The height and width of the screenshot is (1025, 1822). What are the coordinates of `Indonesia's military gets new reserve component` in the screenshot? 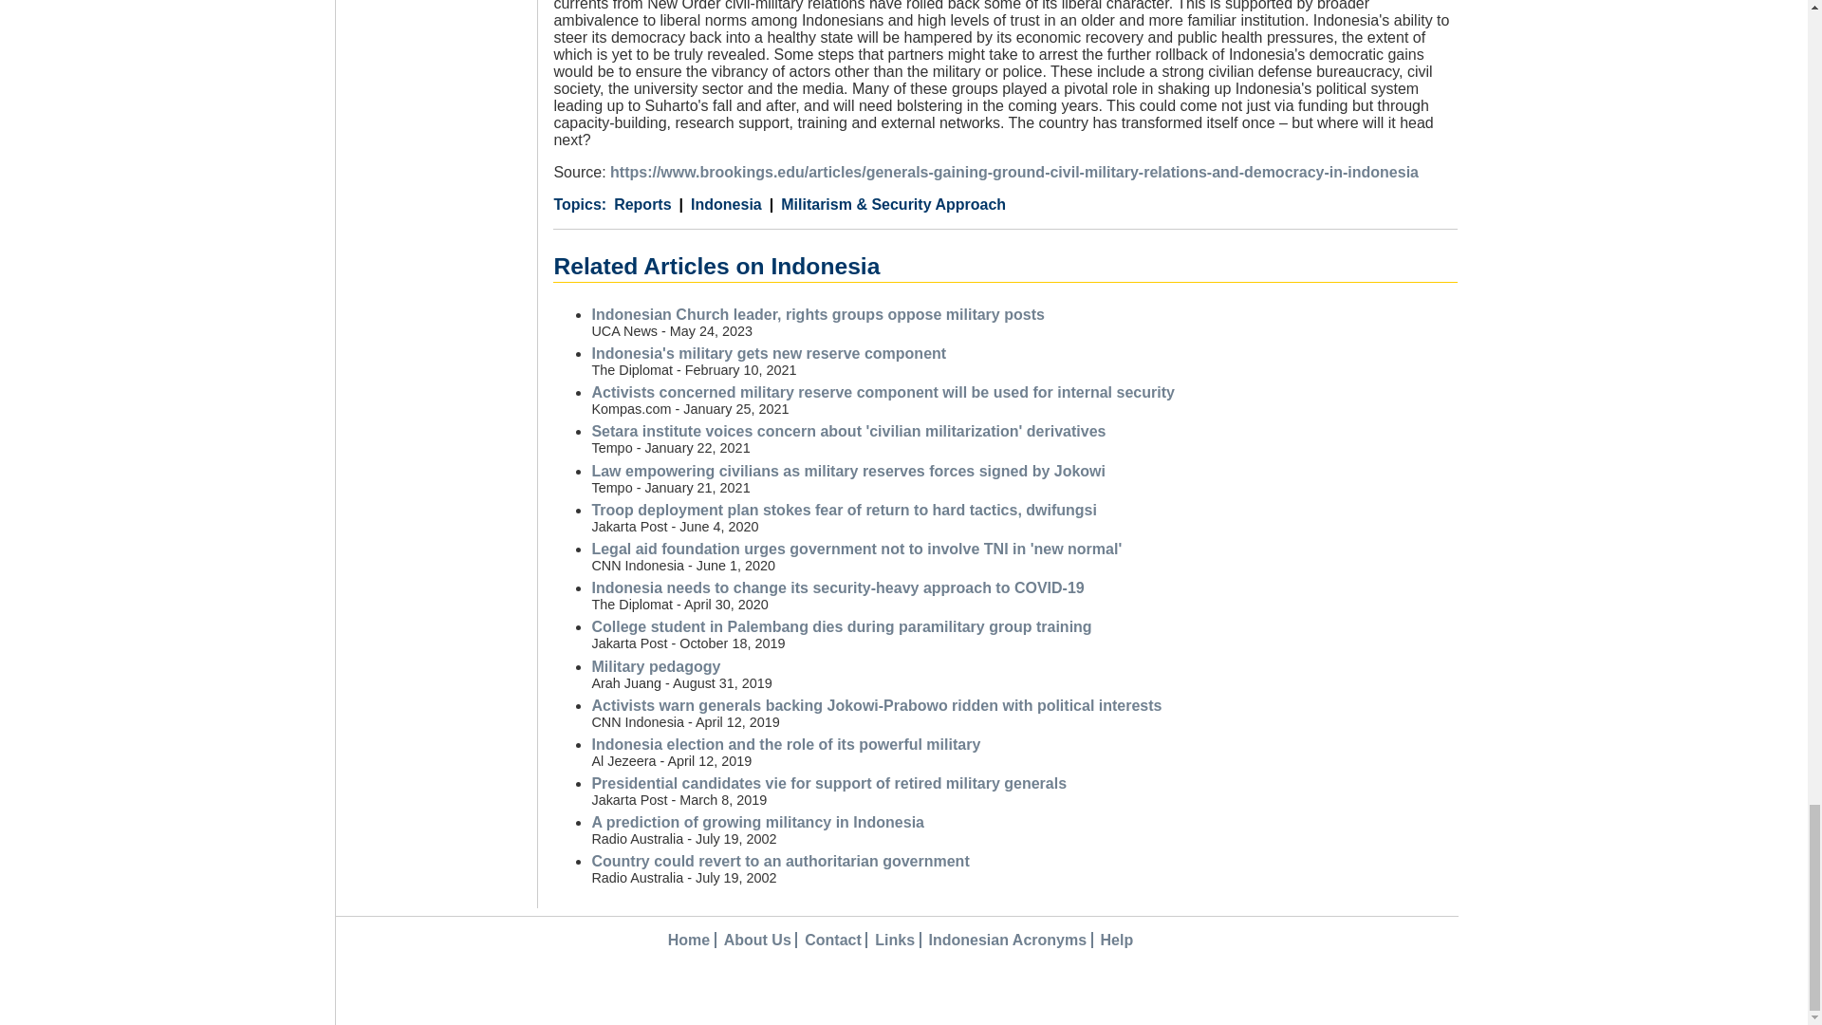 It's located at (768, 353).